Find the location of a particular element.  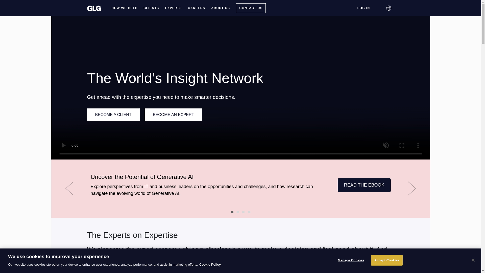

EXPERTS is located at coordinates (173, 8).